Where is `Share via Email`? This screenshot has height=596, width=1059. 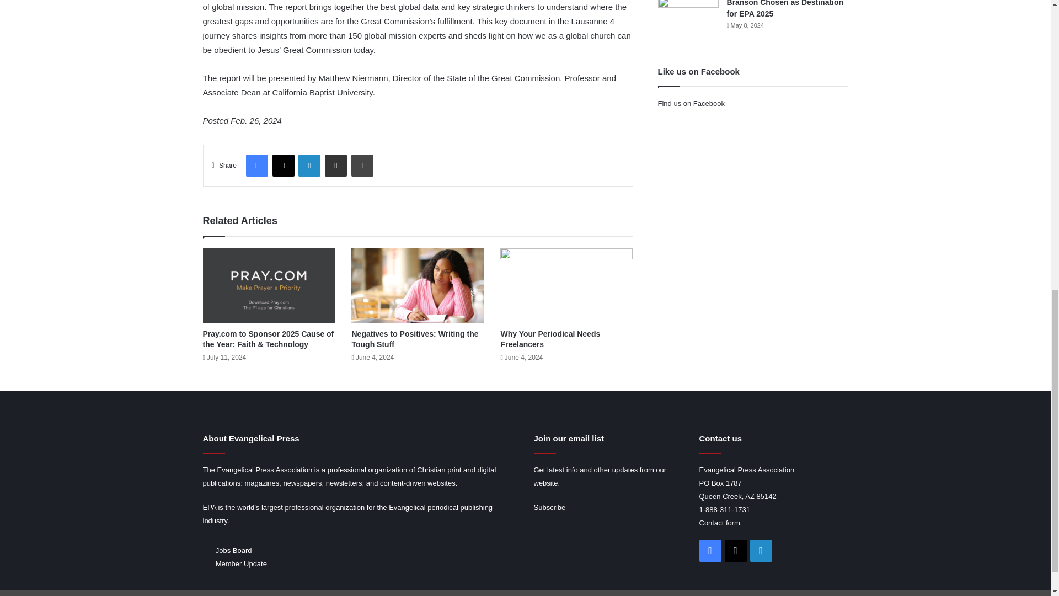
Share via Email is located at coordinates (336, 165).